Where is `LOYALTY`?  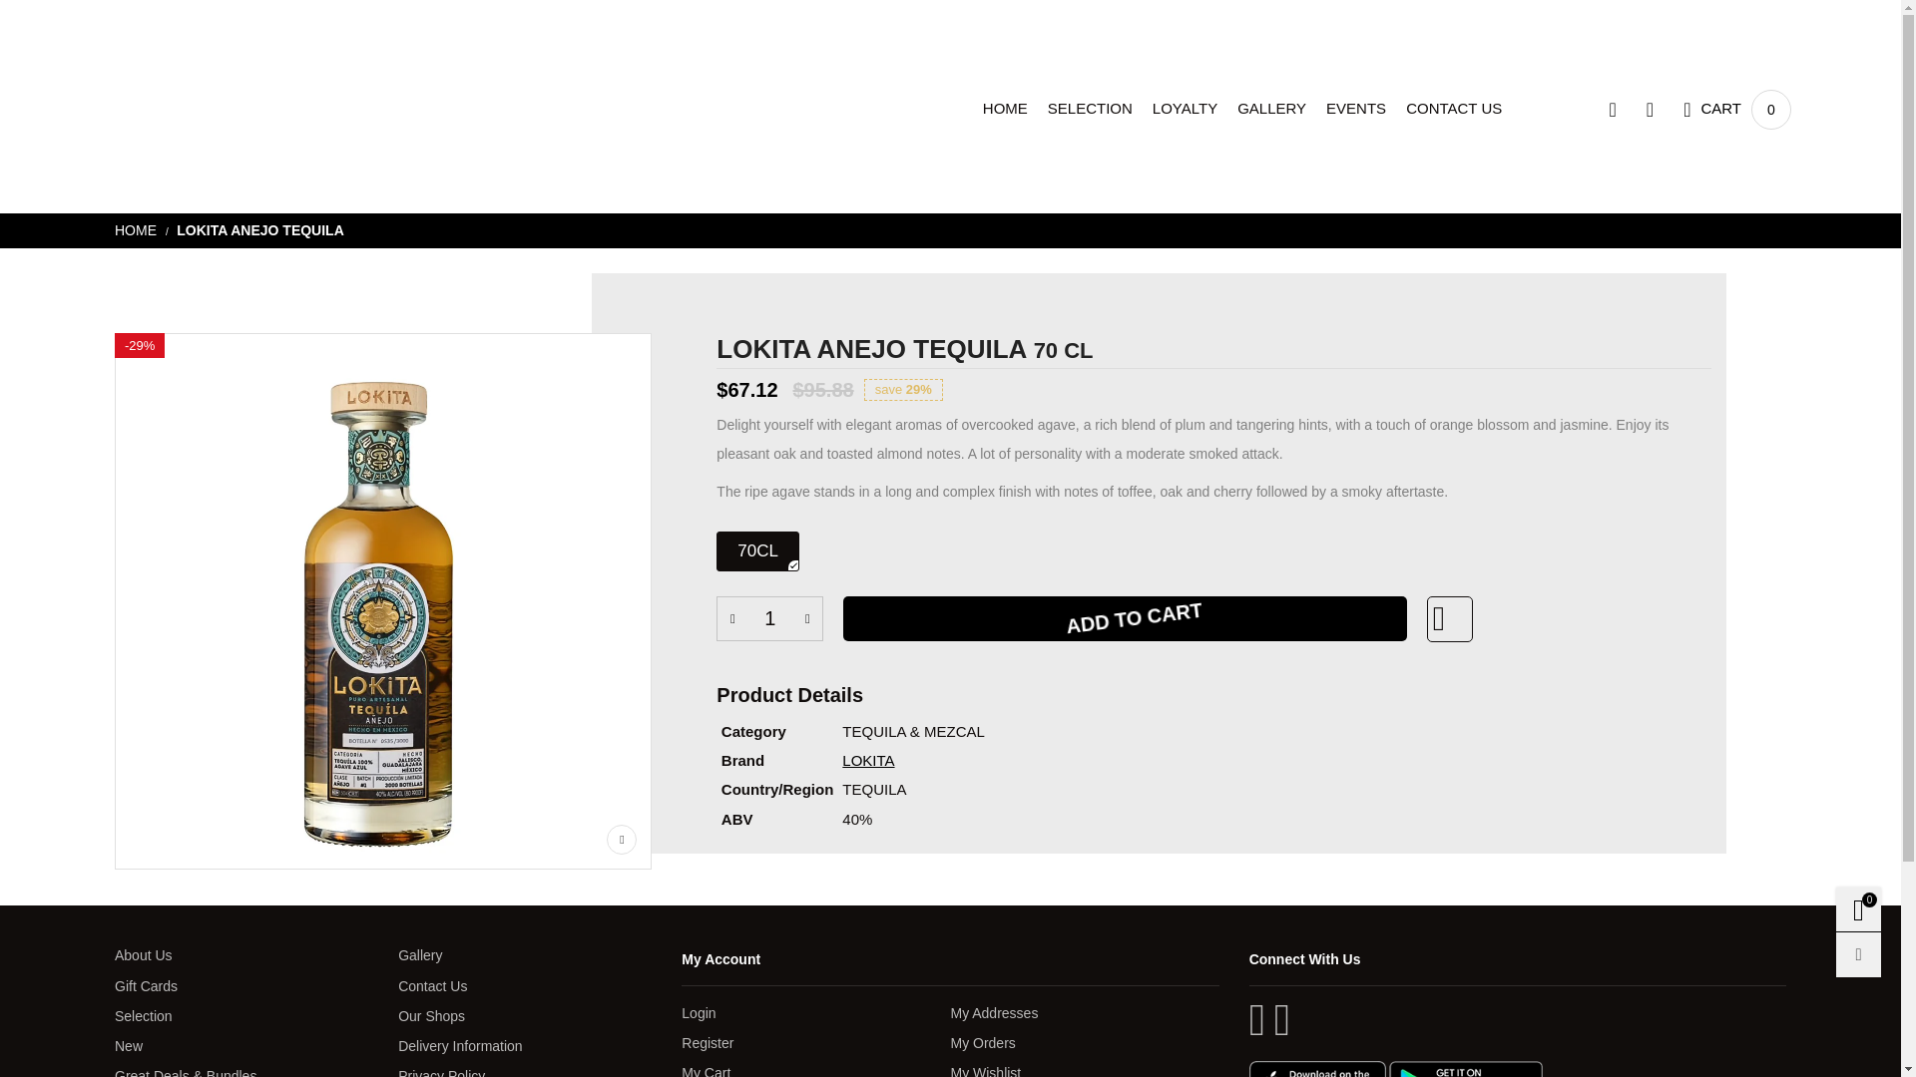 LOYALTY is located at coordinates (1355, 108).